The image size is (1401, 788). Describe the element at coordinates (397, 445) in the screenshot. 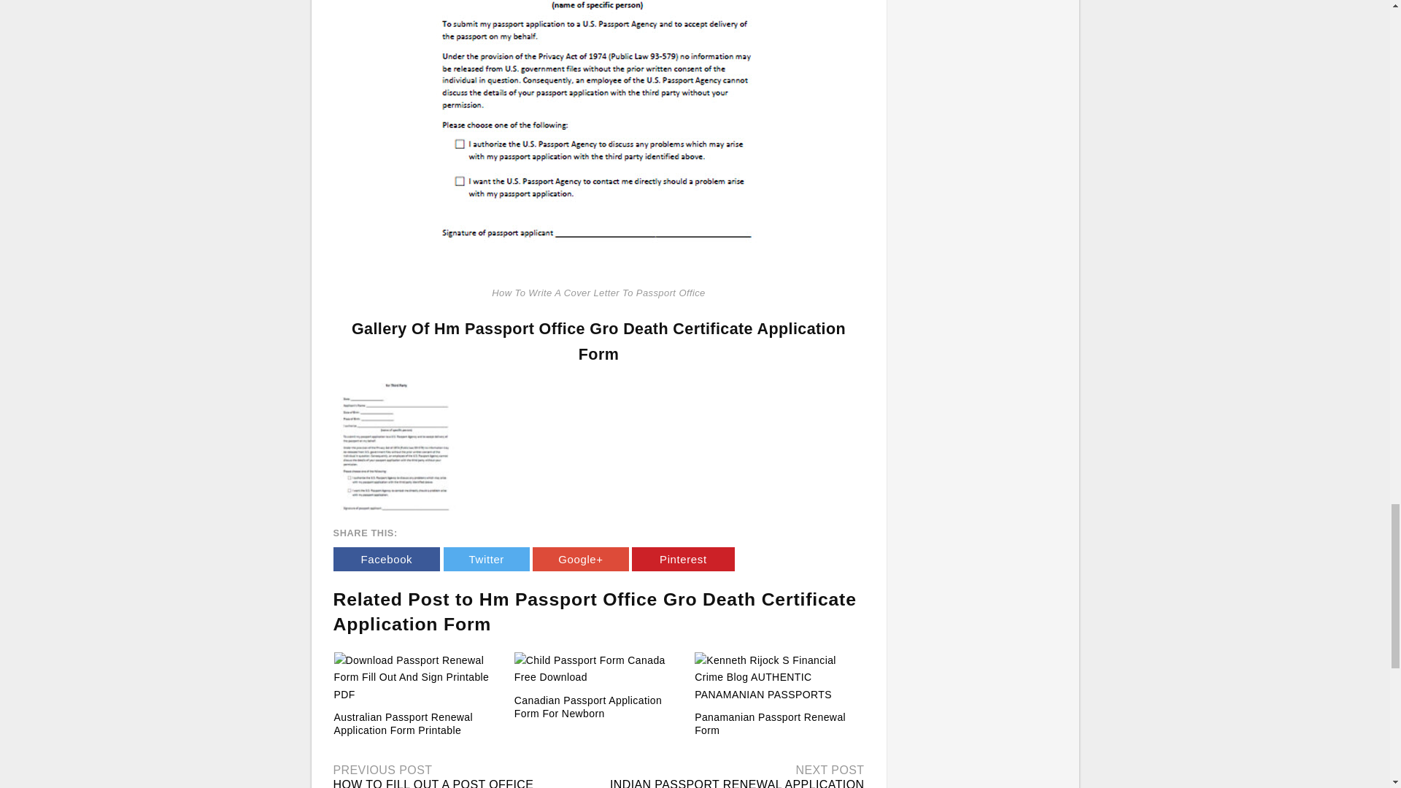

I see `How To Write A Cover Letter To Passport Office` at that location.